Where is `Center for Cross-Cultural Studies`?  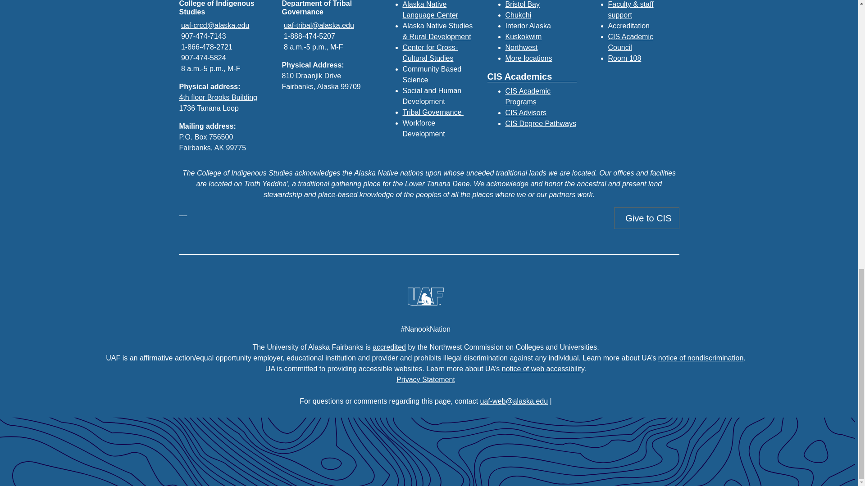 Center for Cross-Cultural Studies is located at coordinates (431, 53).